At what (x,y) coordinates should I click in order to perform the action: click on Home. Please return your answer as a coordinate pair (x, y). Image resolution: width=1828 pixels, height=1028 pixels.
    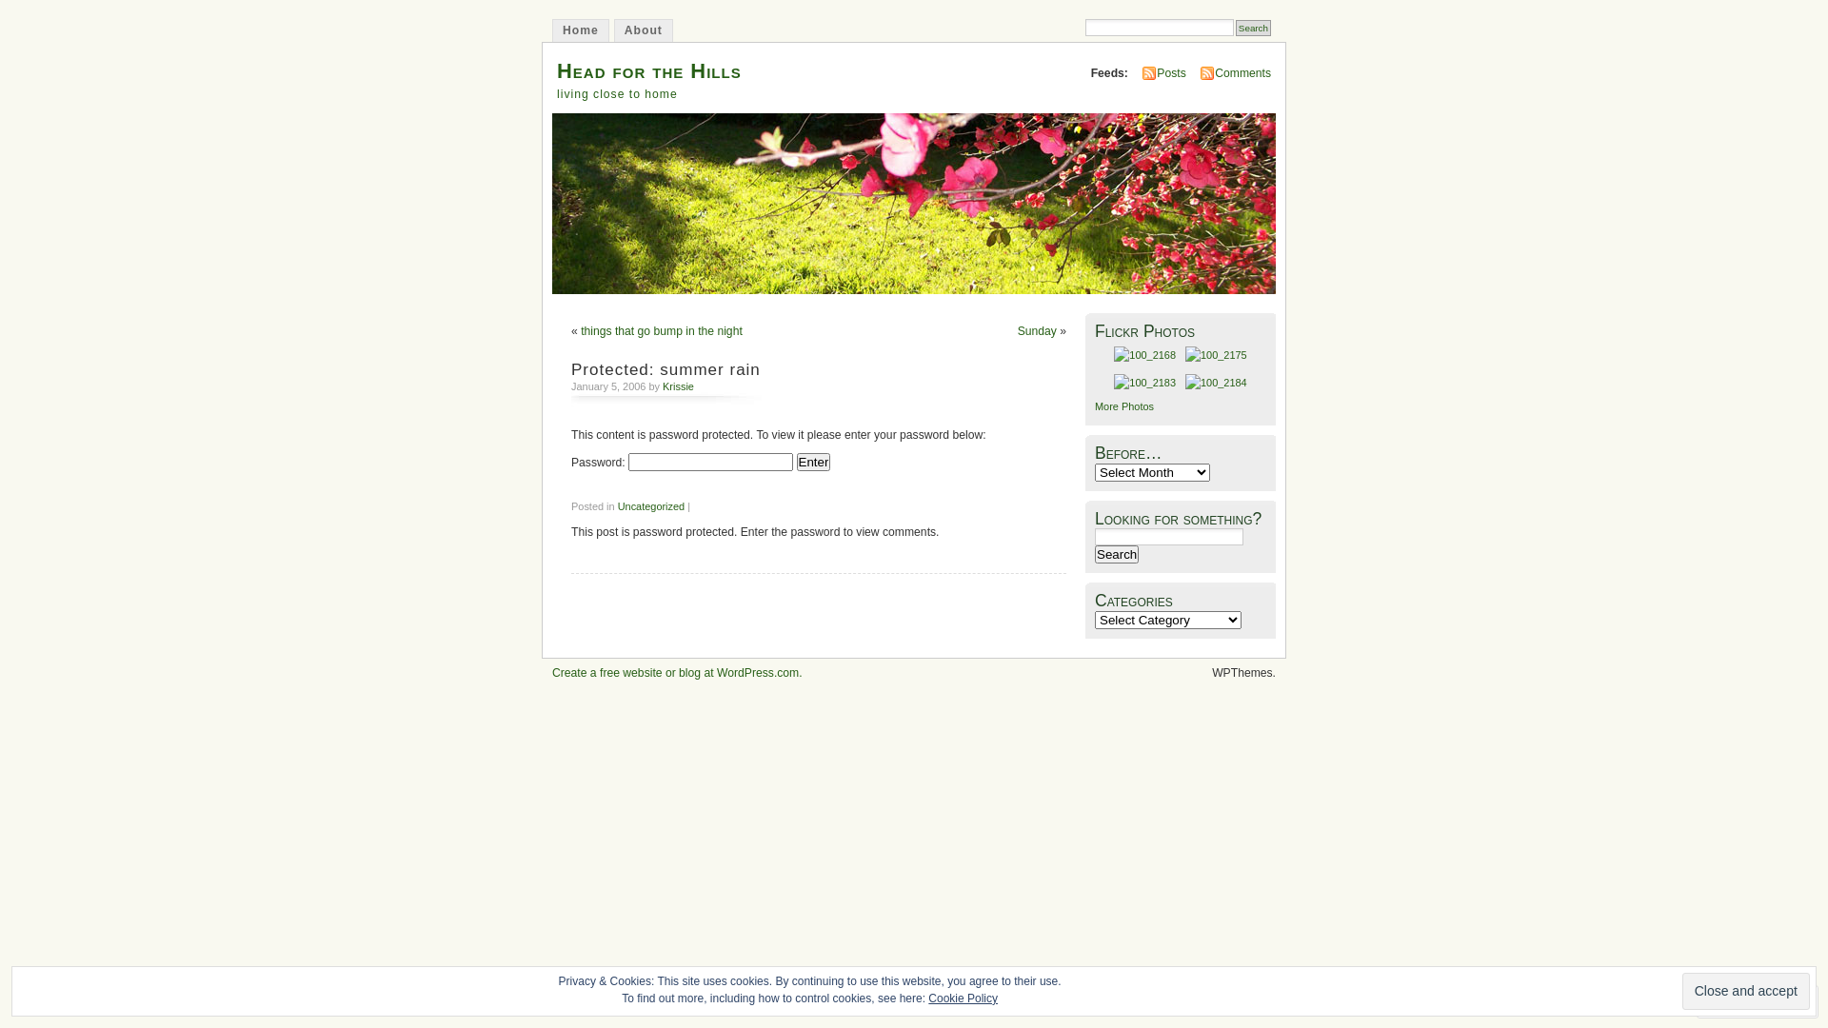
    Looking at the image, I should click on (581, 30).